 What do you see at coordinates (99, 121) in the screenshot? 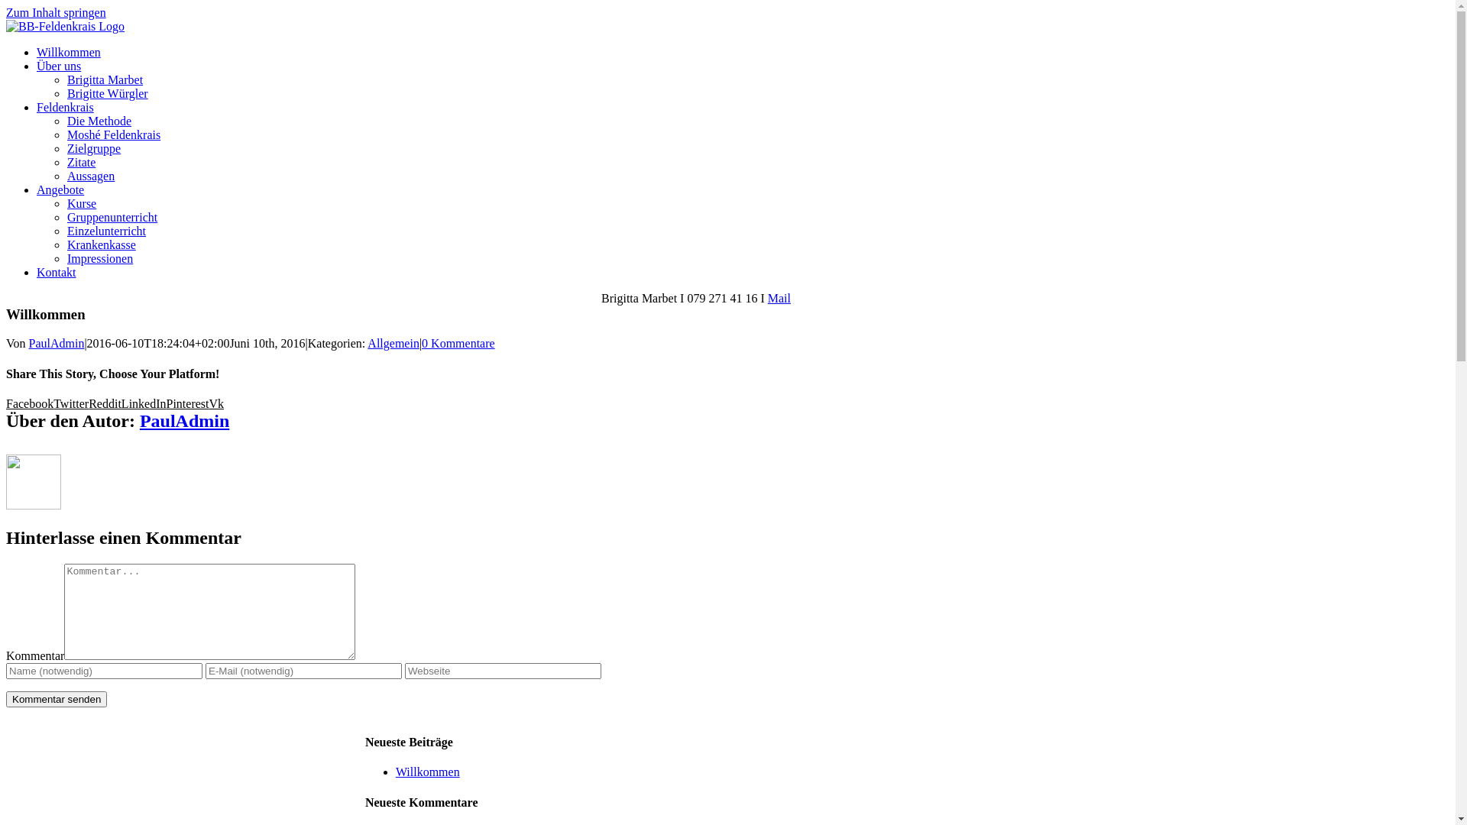
I see `Die Methode` at bounding box center [99, 121].